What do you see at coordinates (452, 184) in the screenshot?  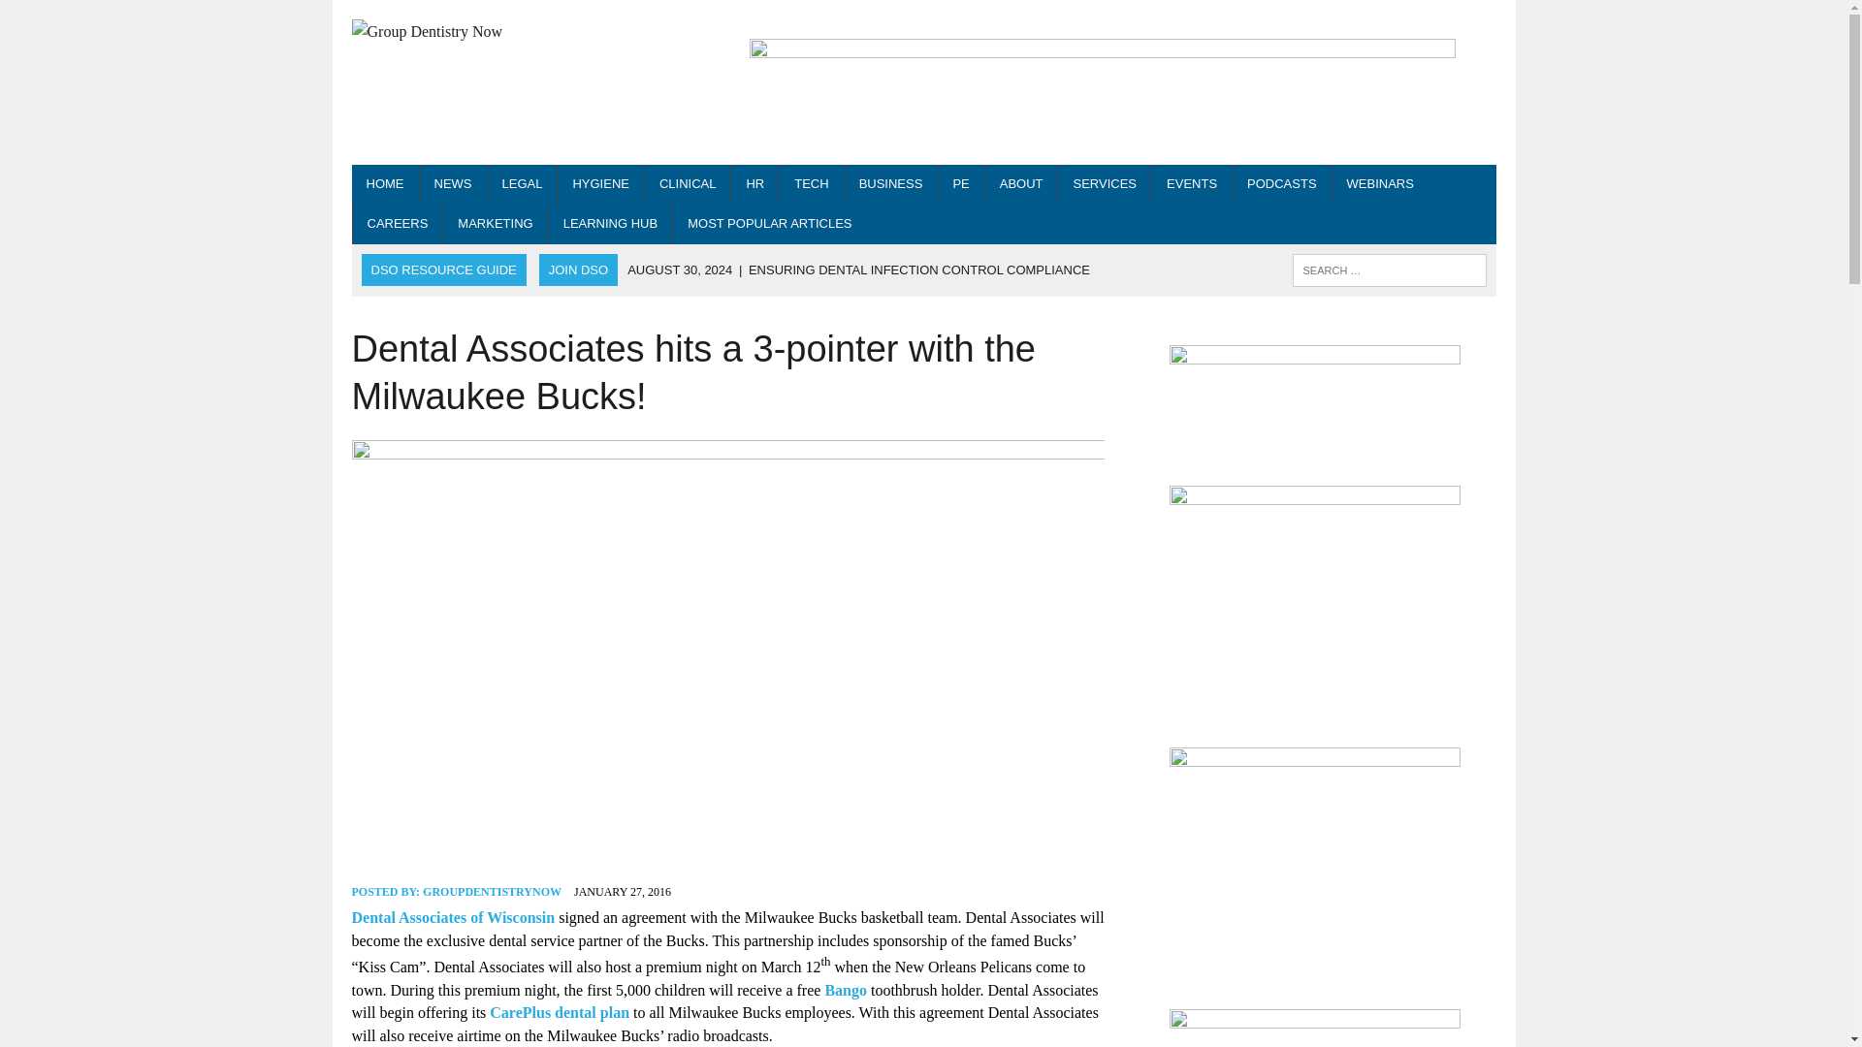 I see `NEWS` at bounding box center [452, 184].